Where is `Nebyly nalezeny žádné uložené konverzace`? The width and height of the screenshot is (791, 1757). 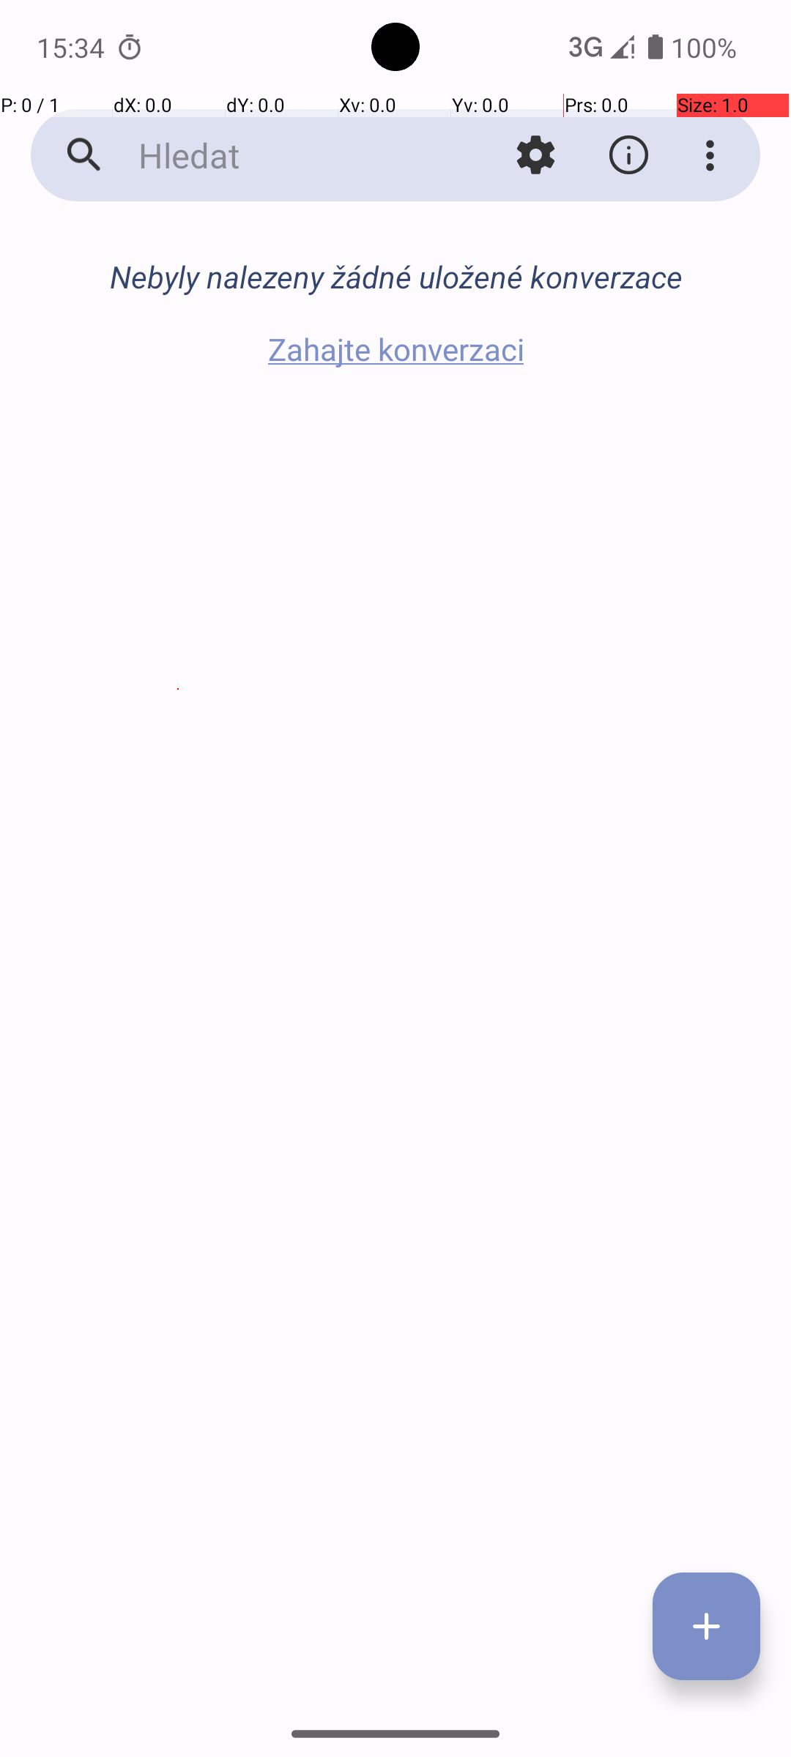
Nebyly nalezeny žádné uložené konverzace is located at coordinates (395, 277).